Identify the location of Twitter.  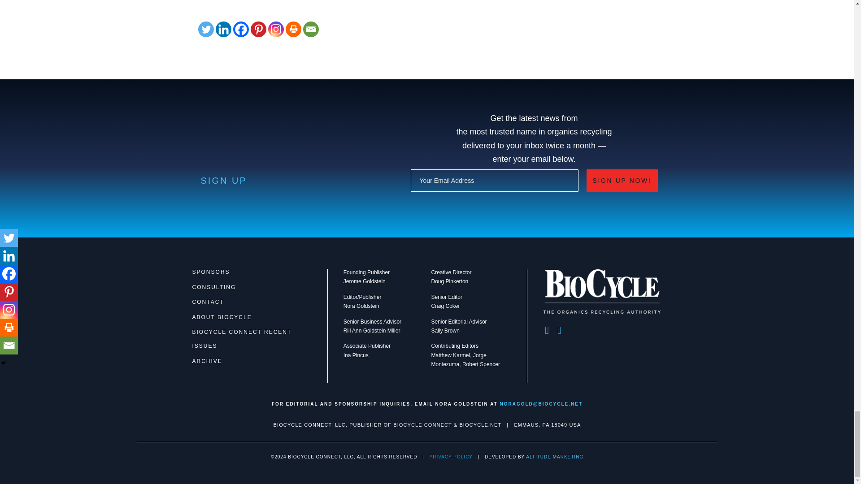
(205, 29).